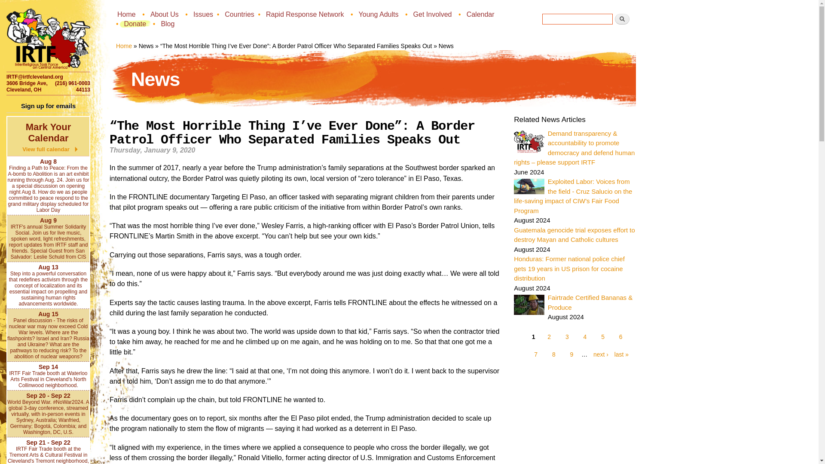 This screenshot has width=825, height=464. I want to click on Skip to main content, so click(389, 10).